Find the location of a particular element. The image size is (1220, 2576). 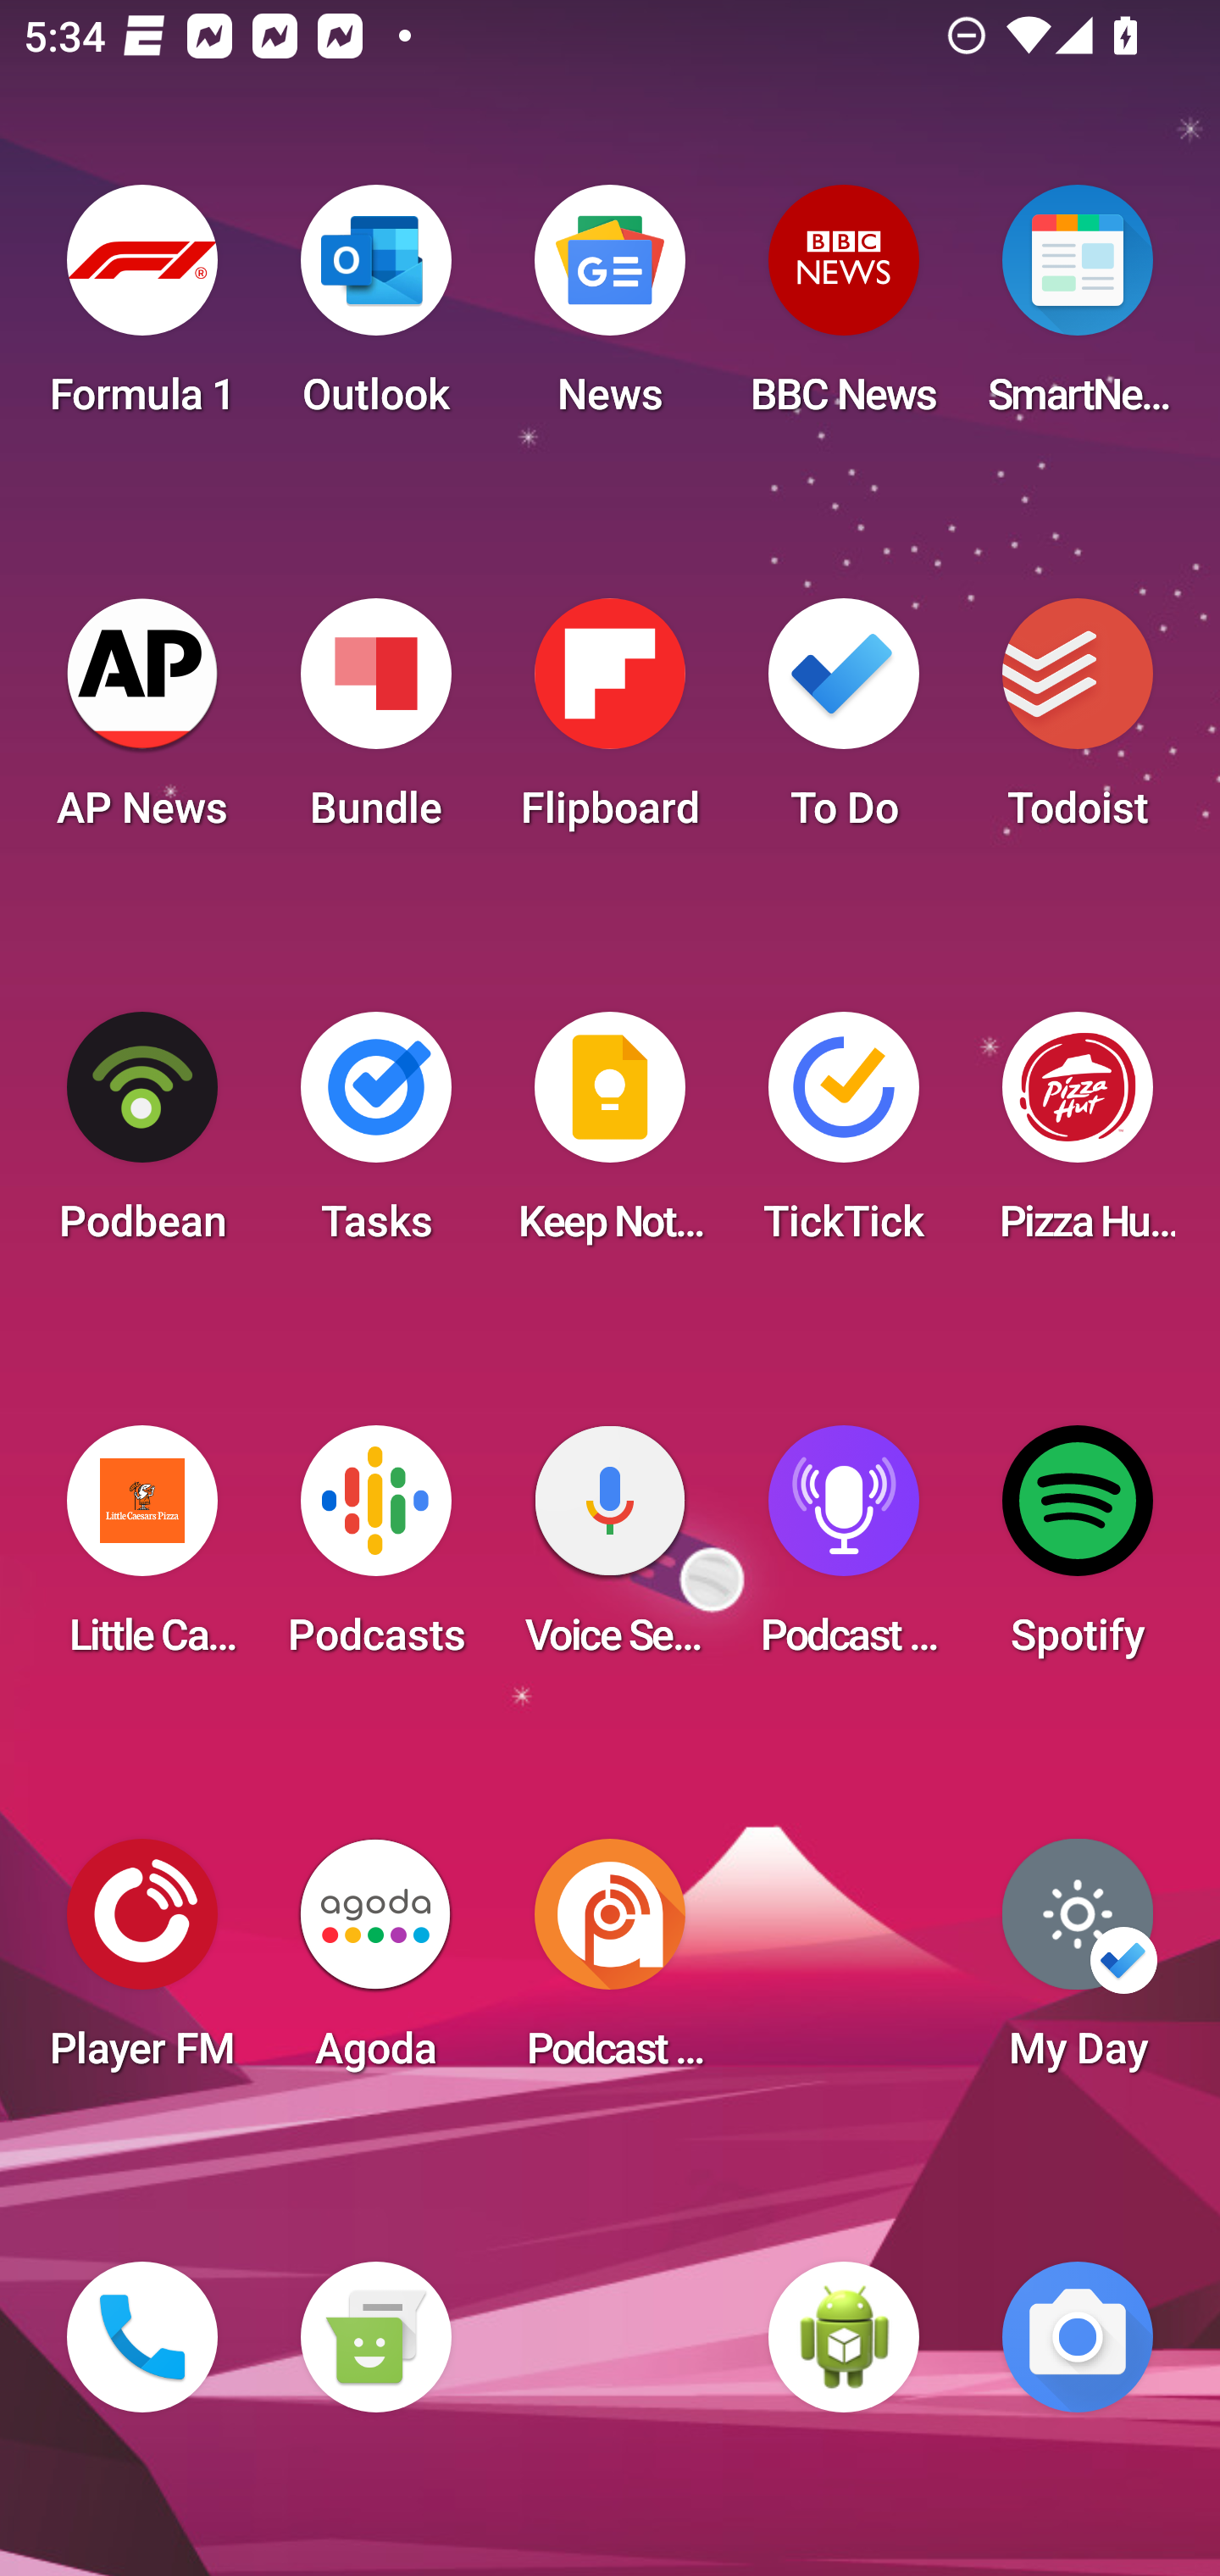

Podcast Addict is located at coordinates (610, 1964).